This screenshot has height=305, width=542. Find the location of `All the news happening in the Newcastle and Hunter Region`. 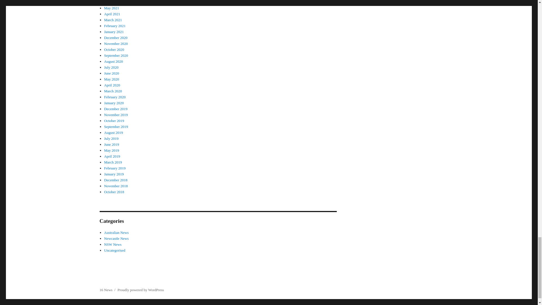

All the news happening in the Newcastle and Hunter Region is located at coordinates (116, 238).